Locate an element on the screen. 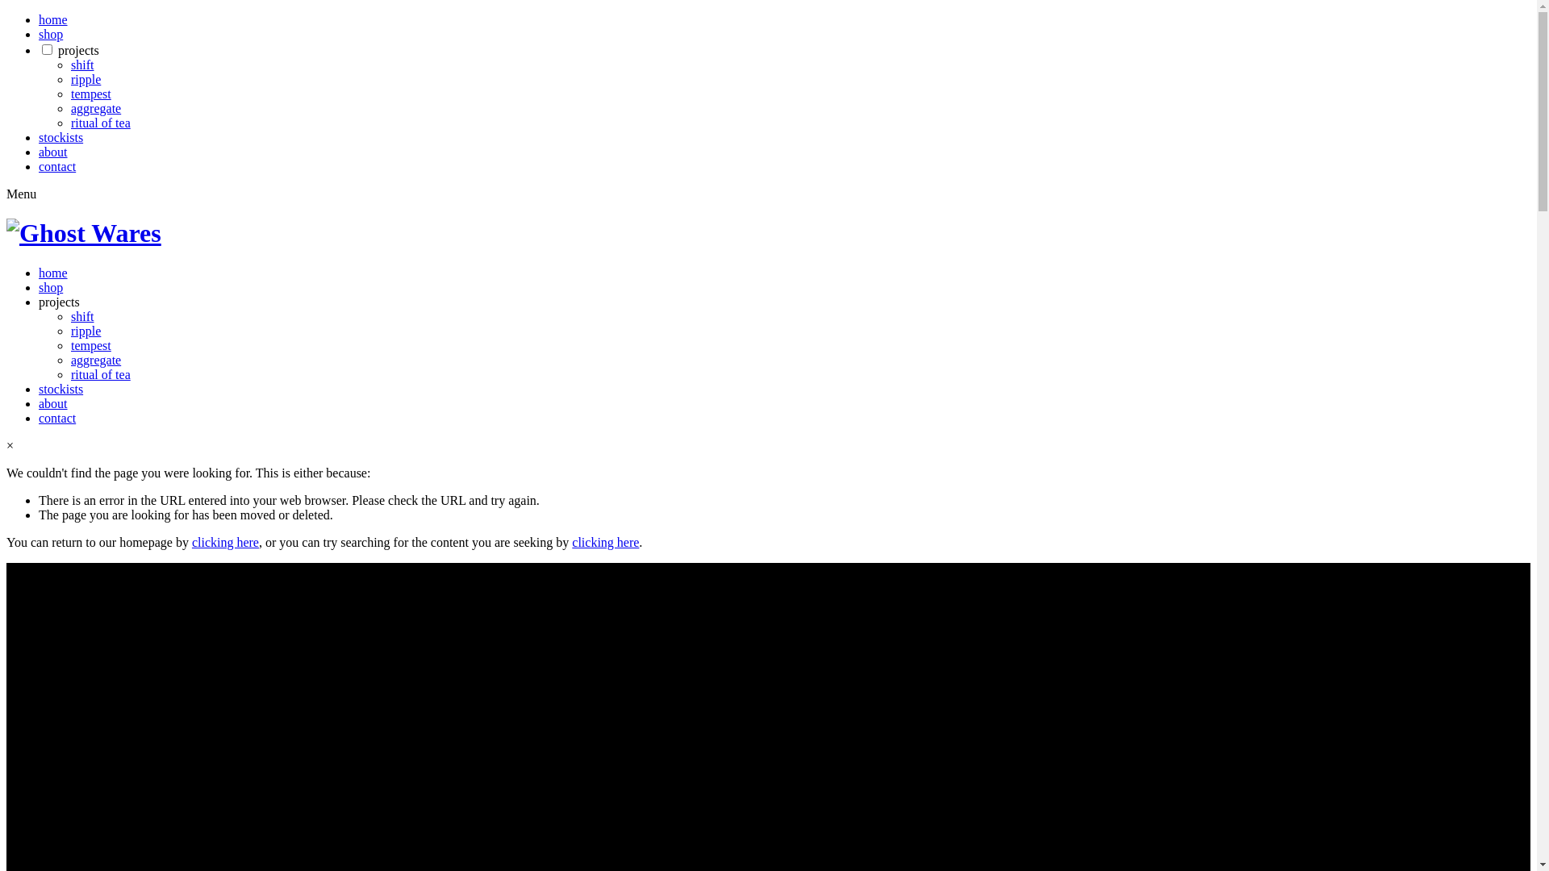 This screenshot has width=1549, height=871. contact is located at coordinates (57, 166).